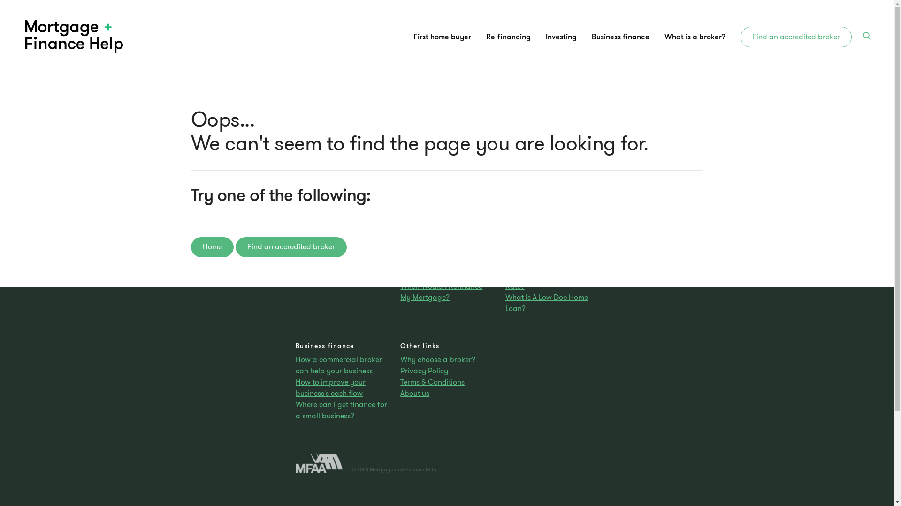  I want to click on Why choose a broker?, so click(447, 360).